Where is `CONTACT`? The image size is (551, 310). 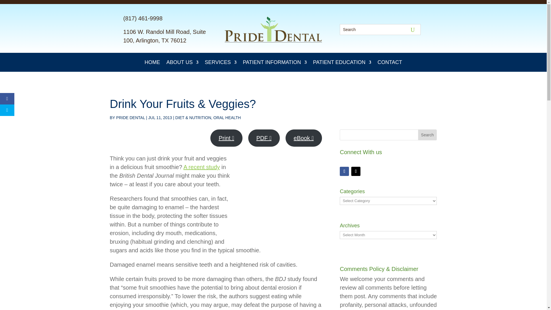
CONTACT is located at coordinates (390, 63).